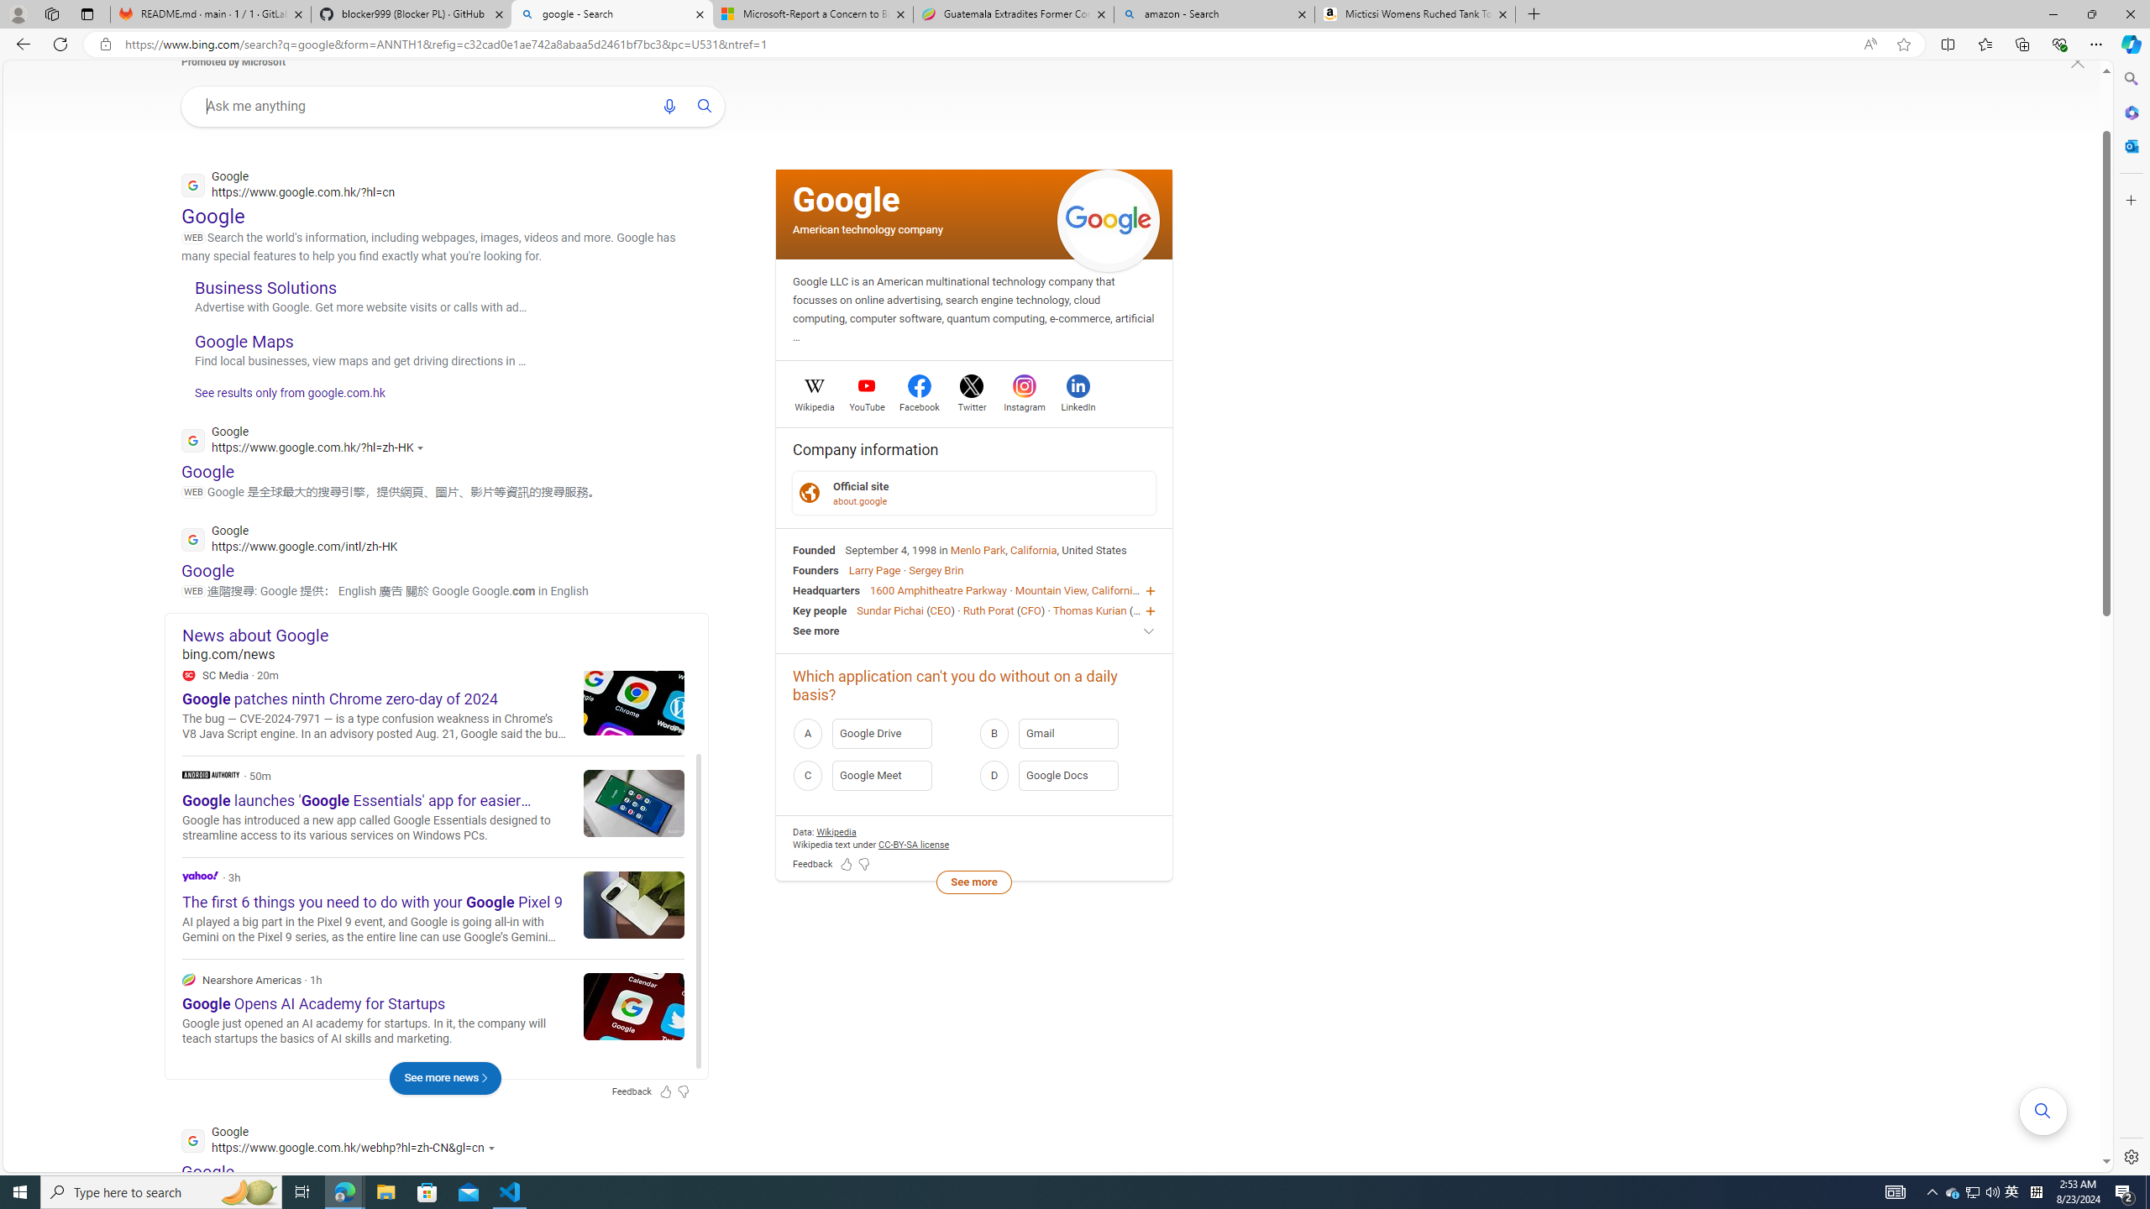 This screenshot has height=1209, width=2150. Describe the element at coordinates (60, 44) in the screenshot. I see `Refresh` at that location.